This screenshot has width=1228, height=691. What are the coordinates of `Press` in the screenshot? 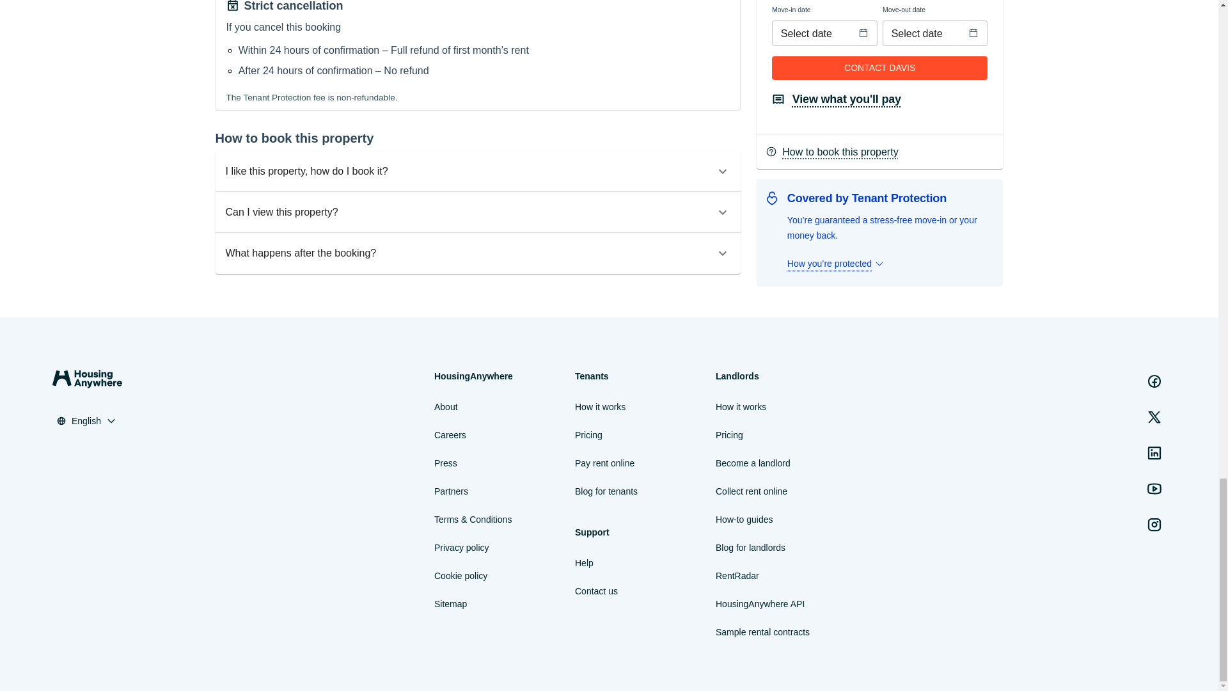 It's located at (445, 463).